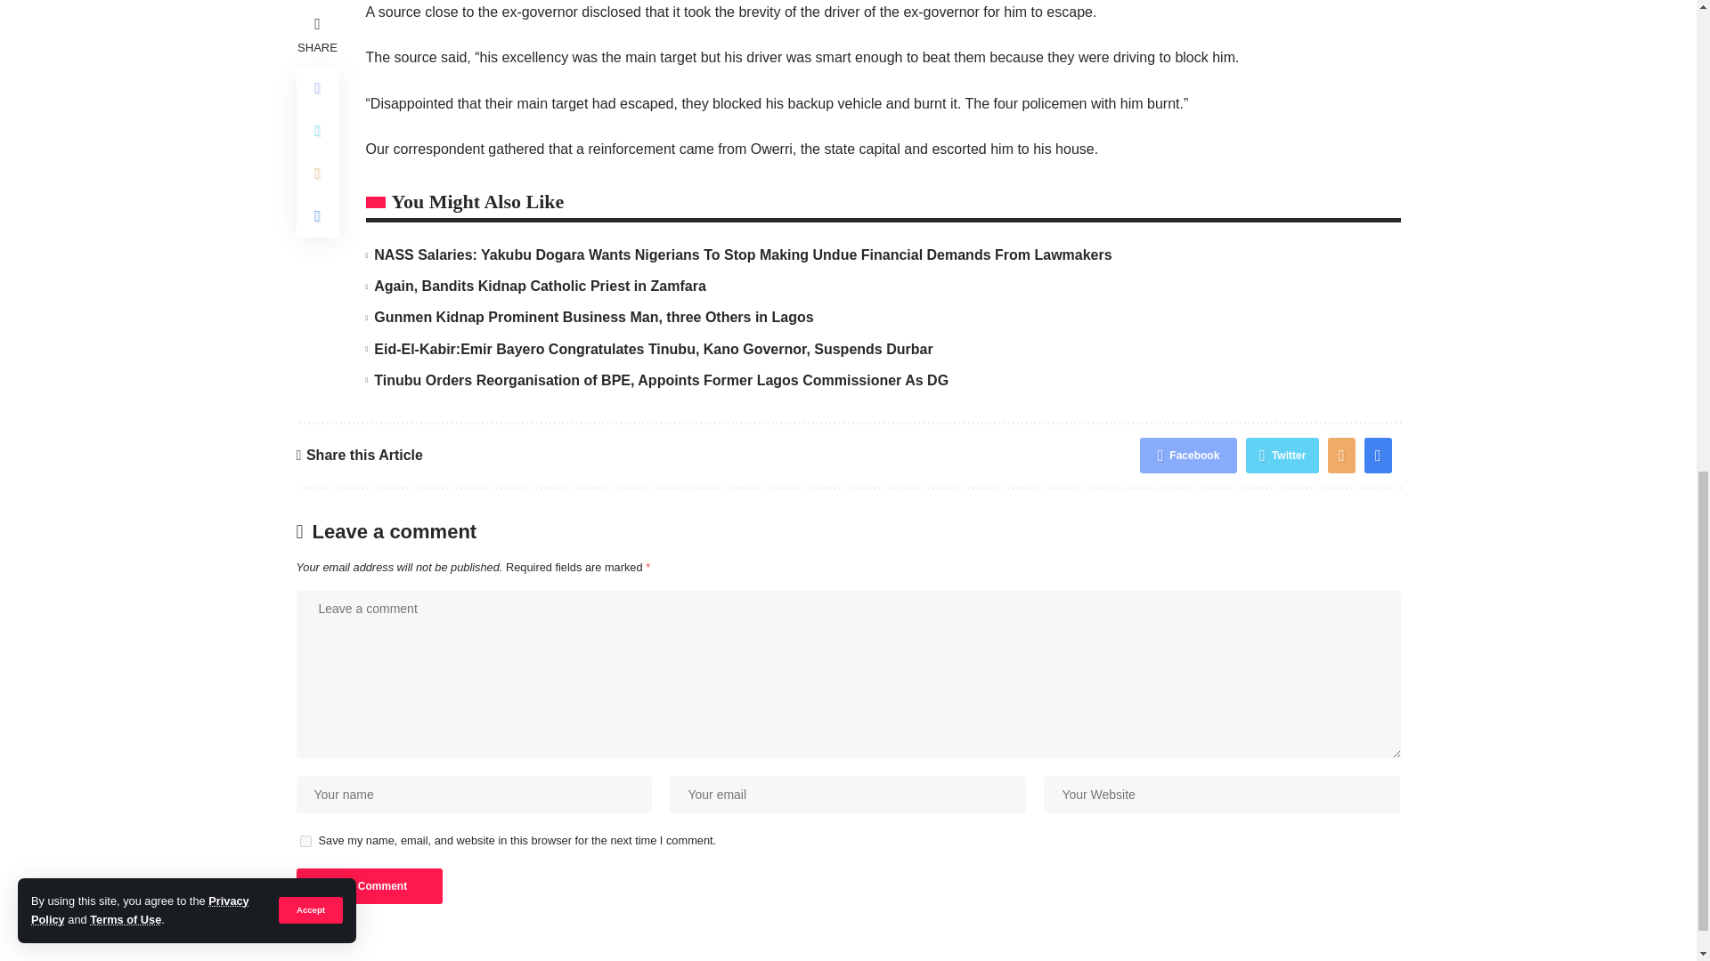 This screenshot has height=961, width=1710. I want to click on Post Comment, so click(369, 886).